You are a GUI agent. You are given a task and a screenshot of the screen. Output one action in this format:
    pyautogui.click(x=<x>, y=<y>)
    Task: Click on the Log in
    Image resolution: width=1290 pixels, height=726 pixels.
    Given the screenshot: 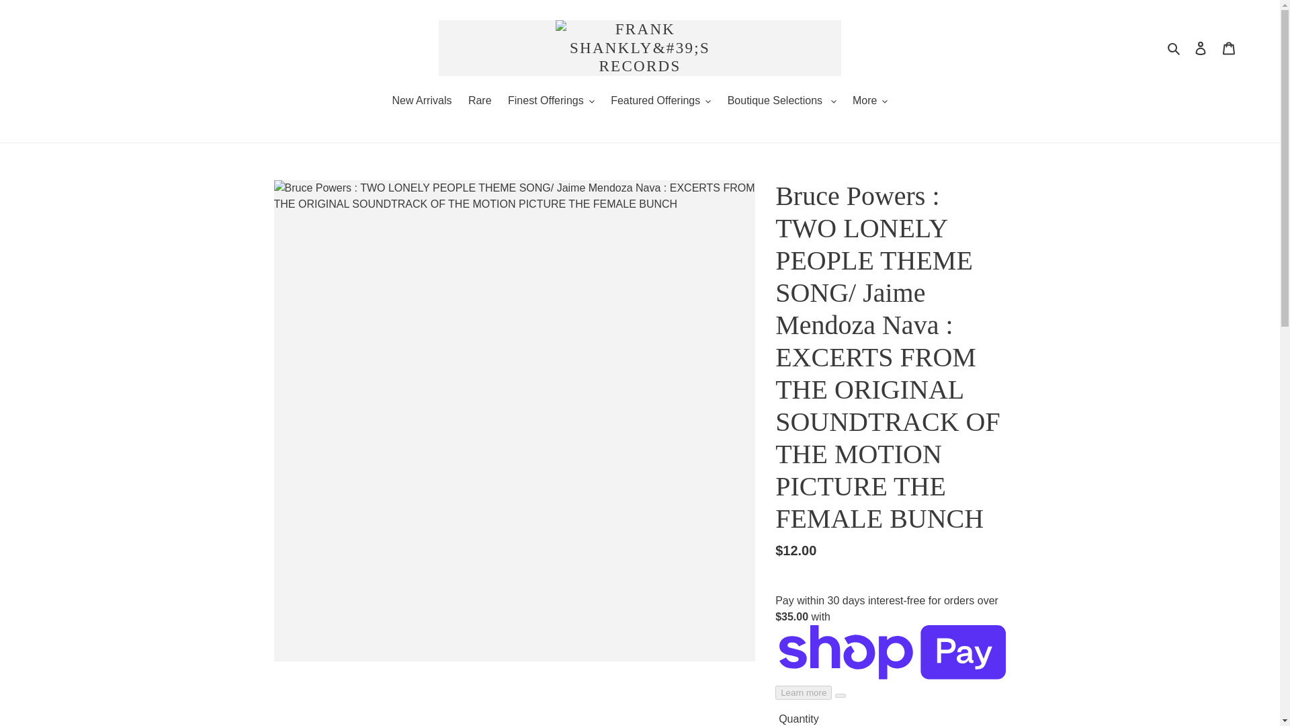 What is the action you would take?
    pyautogui.click(x=1201, y=47)
    